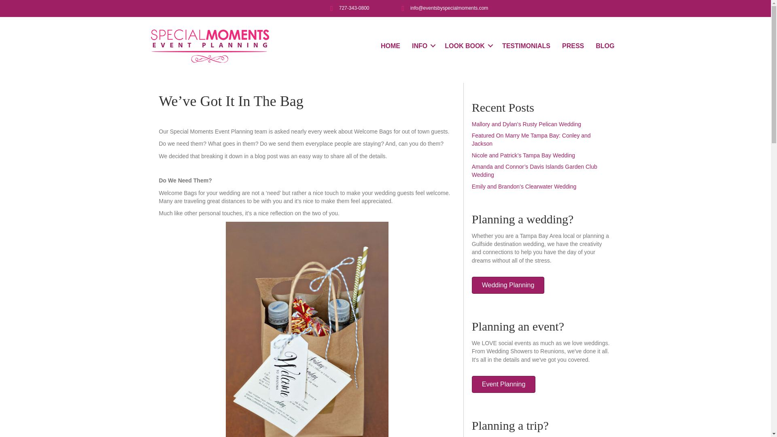 This screenshot has width=777, height=437. What do you see at coordinates (390, 46) in the screenshot?
I see `HOME` at bounding box center [390, 46].